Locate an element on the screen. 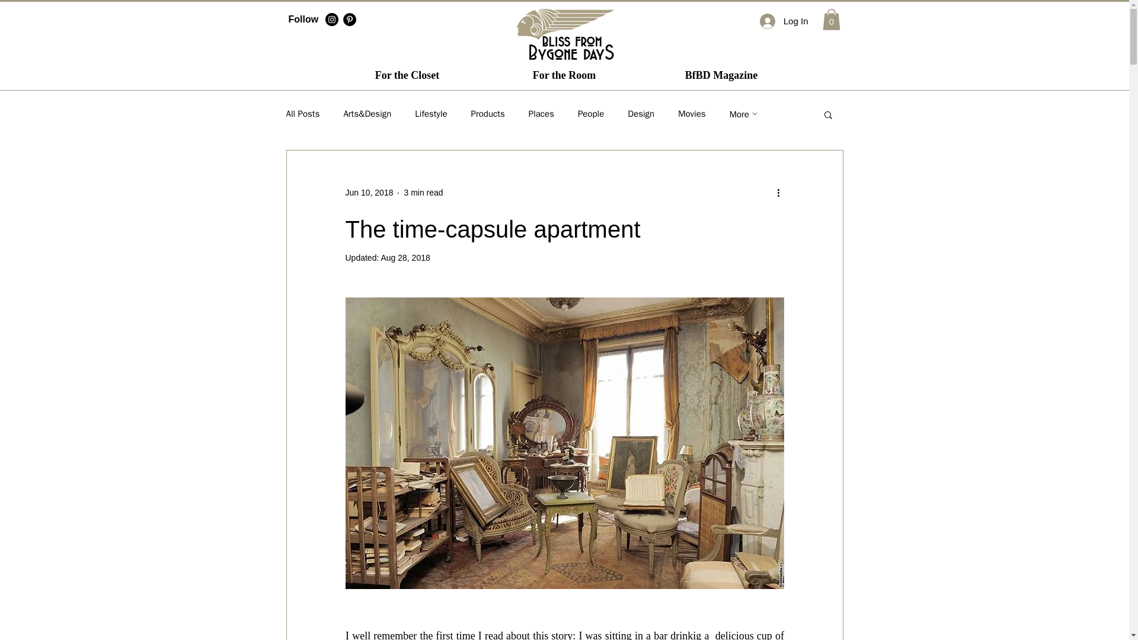 This screenshot has height=640, width=1138. 3 min read is located at coordinates (423, 192).